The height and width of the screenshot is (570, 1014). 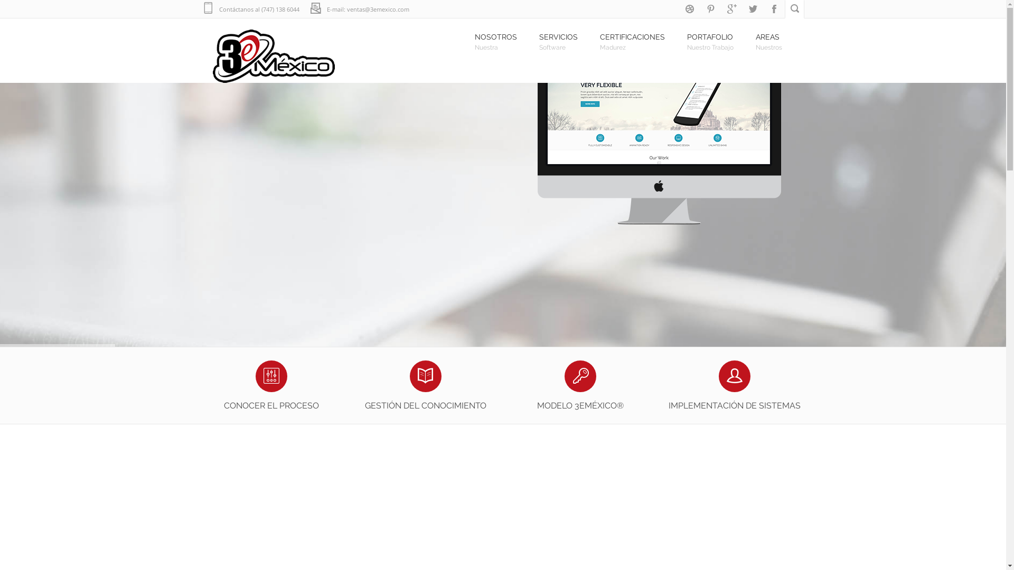 What do you see at coordinates (732, 9) in the screenshot?
I see `googleplus` at bounding box center [732, 9].